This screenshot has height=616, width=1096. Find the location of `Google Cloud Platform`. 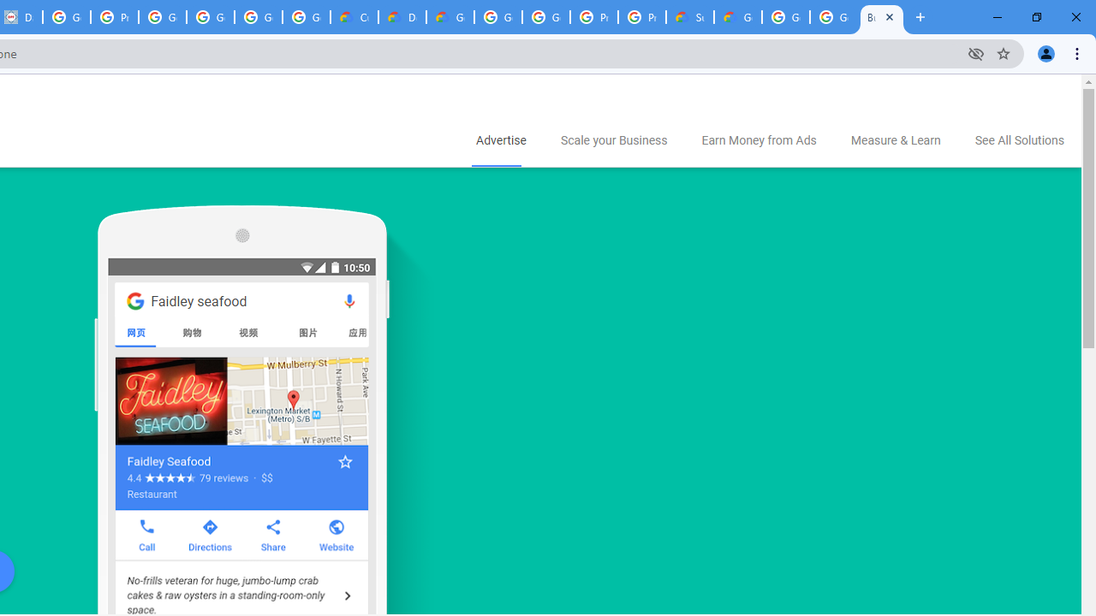

Google Cloud Platform is located at coordinates (498, 17).